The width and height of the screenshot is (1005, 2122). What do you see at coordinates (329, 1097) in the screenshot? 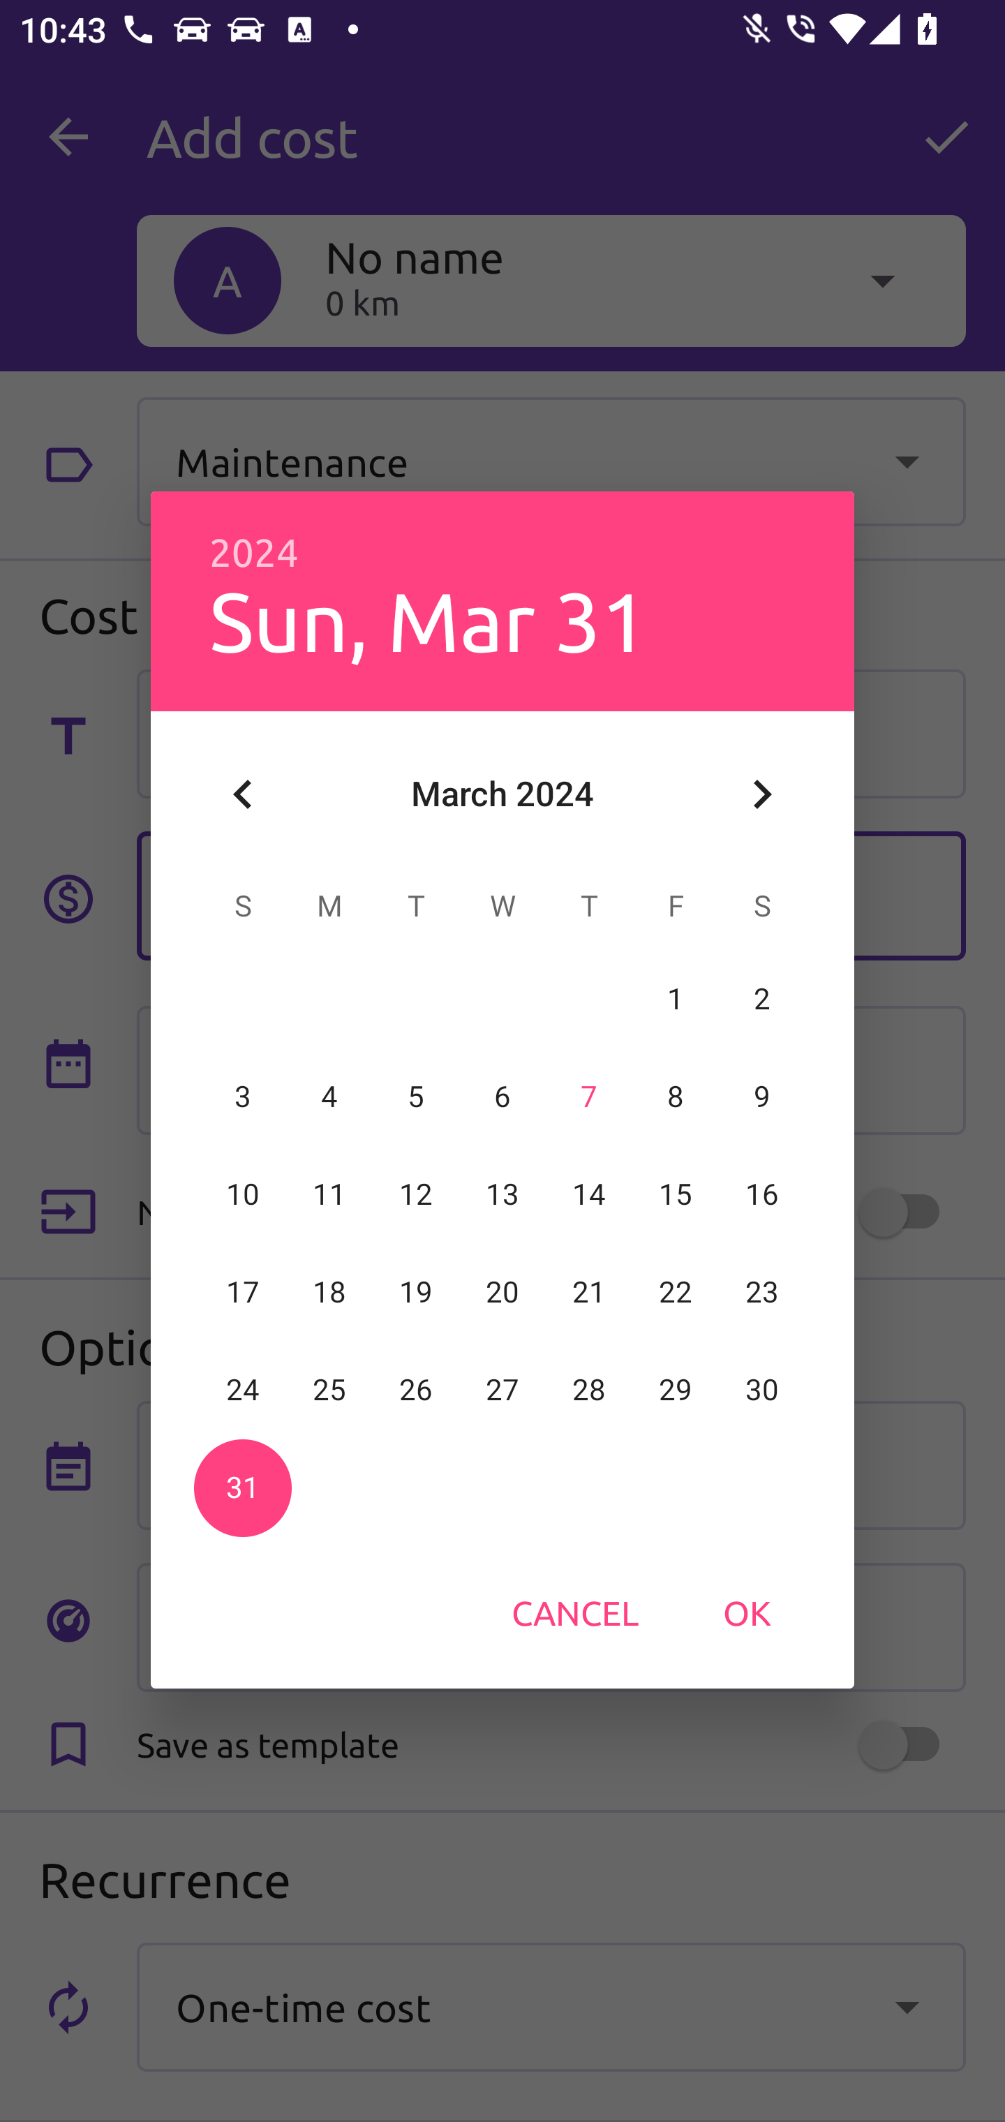
I see `4 04 March 2024` at bounding box center [329, 1097].